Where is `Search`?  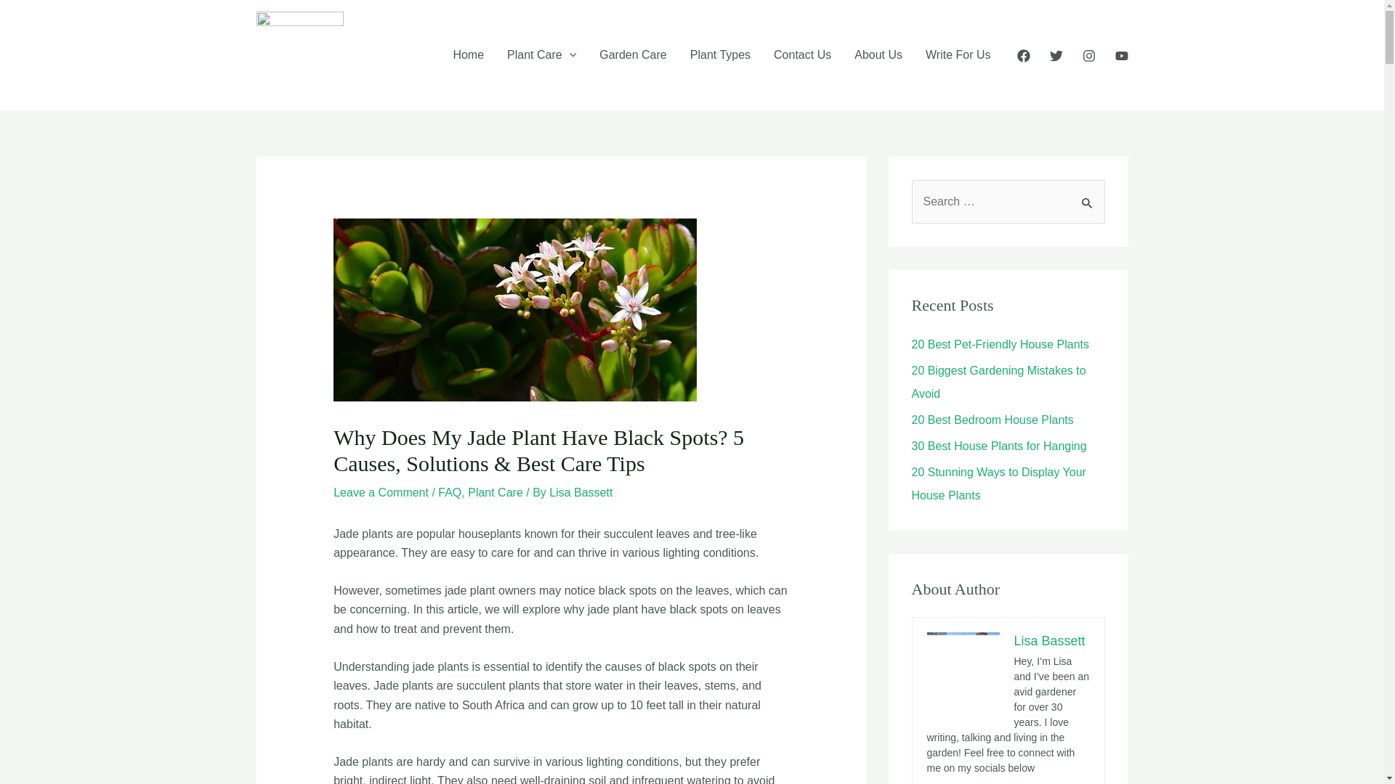 Search is located at coordinates (1088, 195).